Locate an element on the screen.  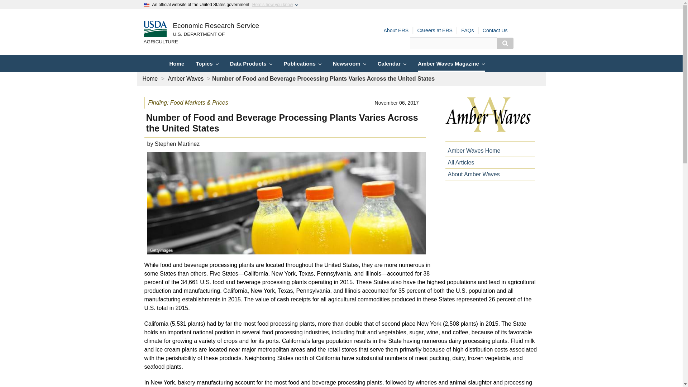
Amber Waves home is located at coordinates (489, 119).